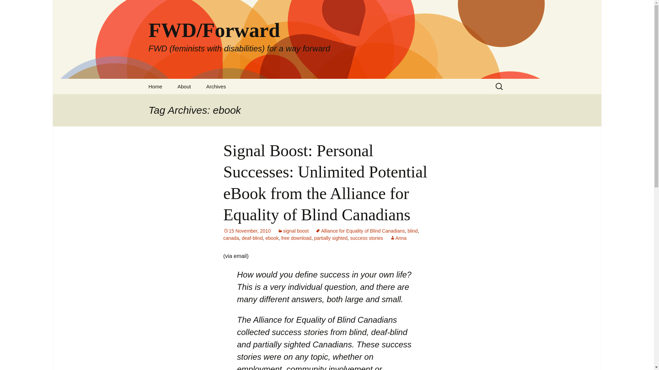  Describe the element at coordinates (231, 238) in the screenshot. I see `canada` at that location.